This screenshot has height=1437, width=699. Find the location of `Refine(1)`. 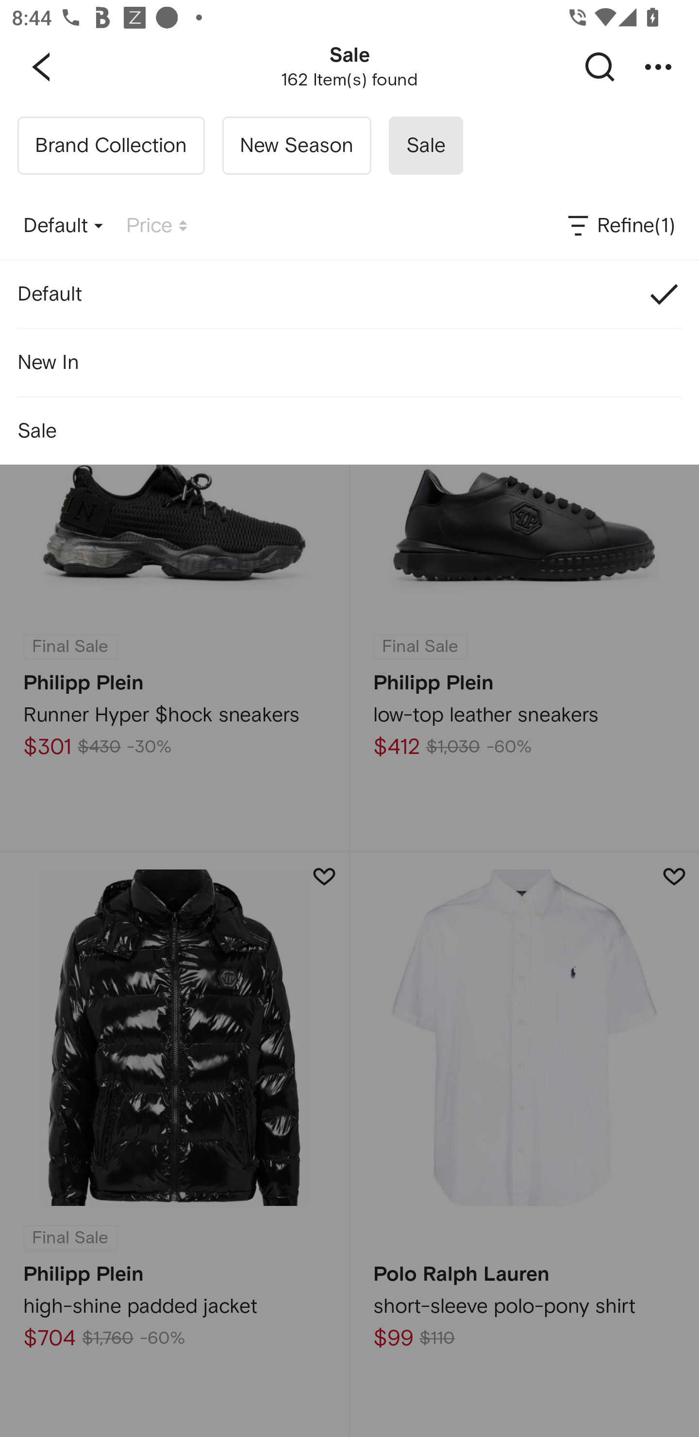

Refine(1) is located at coordinates (620, 226).